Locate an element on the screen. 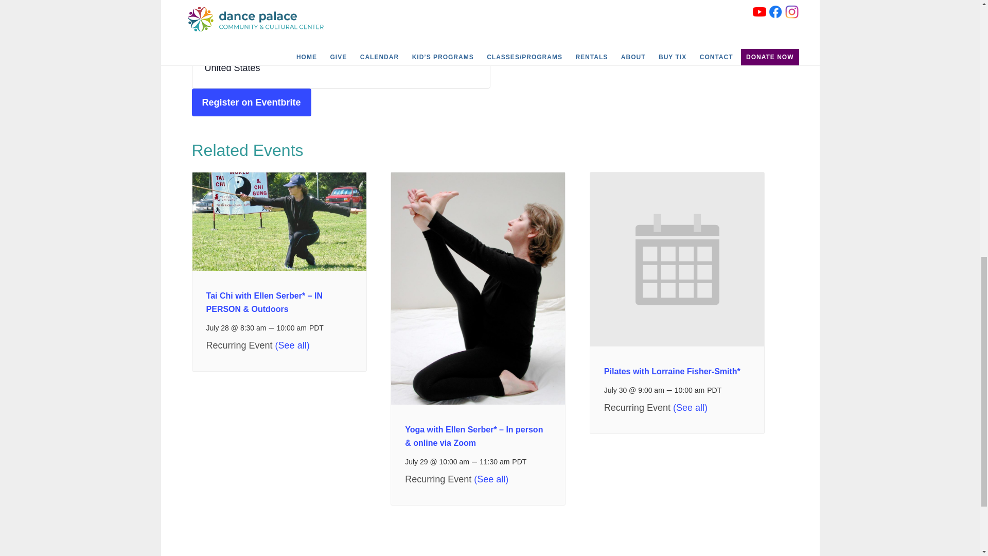 This screenshot has height=556, width=988. Online via Zoom is located at coordinates (238, 26).